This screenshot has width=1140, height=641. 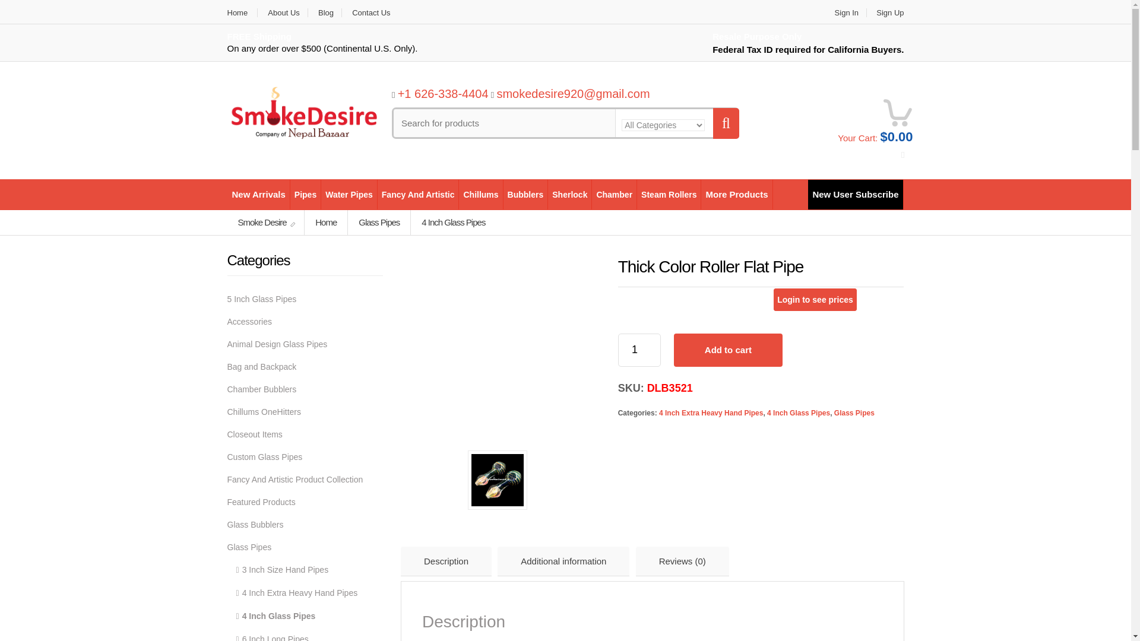 What do you see at coordinates (847, 13) in the screenshot?
I see `Sign In` at bounding box center [847, 13].